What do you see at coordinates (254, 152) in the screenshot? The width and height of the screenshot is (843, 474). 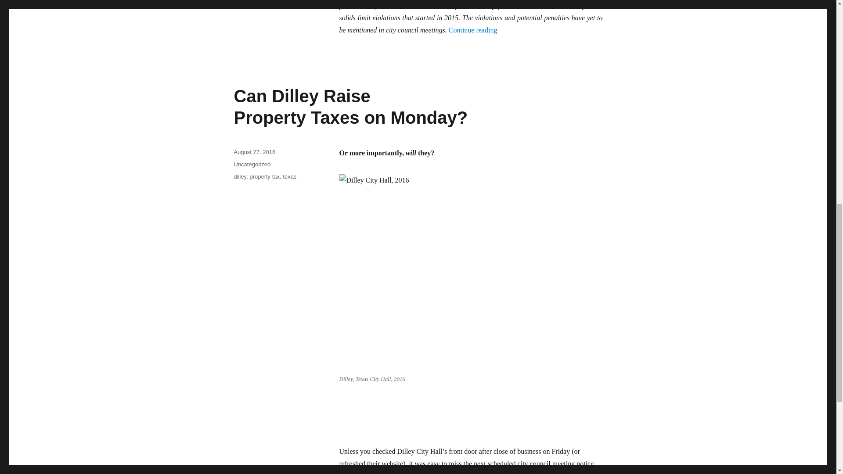 I see `August 27, 2016` at bounding box center [254, 152].